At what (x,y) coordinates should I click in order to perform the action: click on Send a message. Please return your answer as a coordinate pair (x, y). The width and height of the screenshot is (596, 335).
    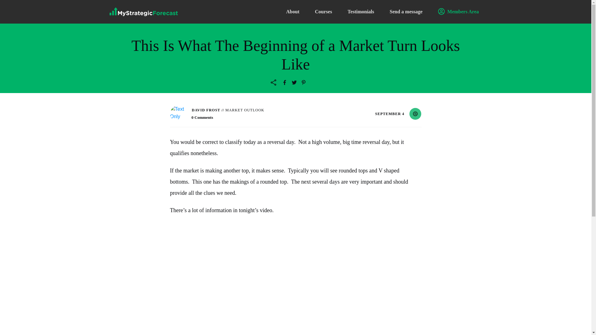
    Looking at the image, I should click on (406, 12).